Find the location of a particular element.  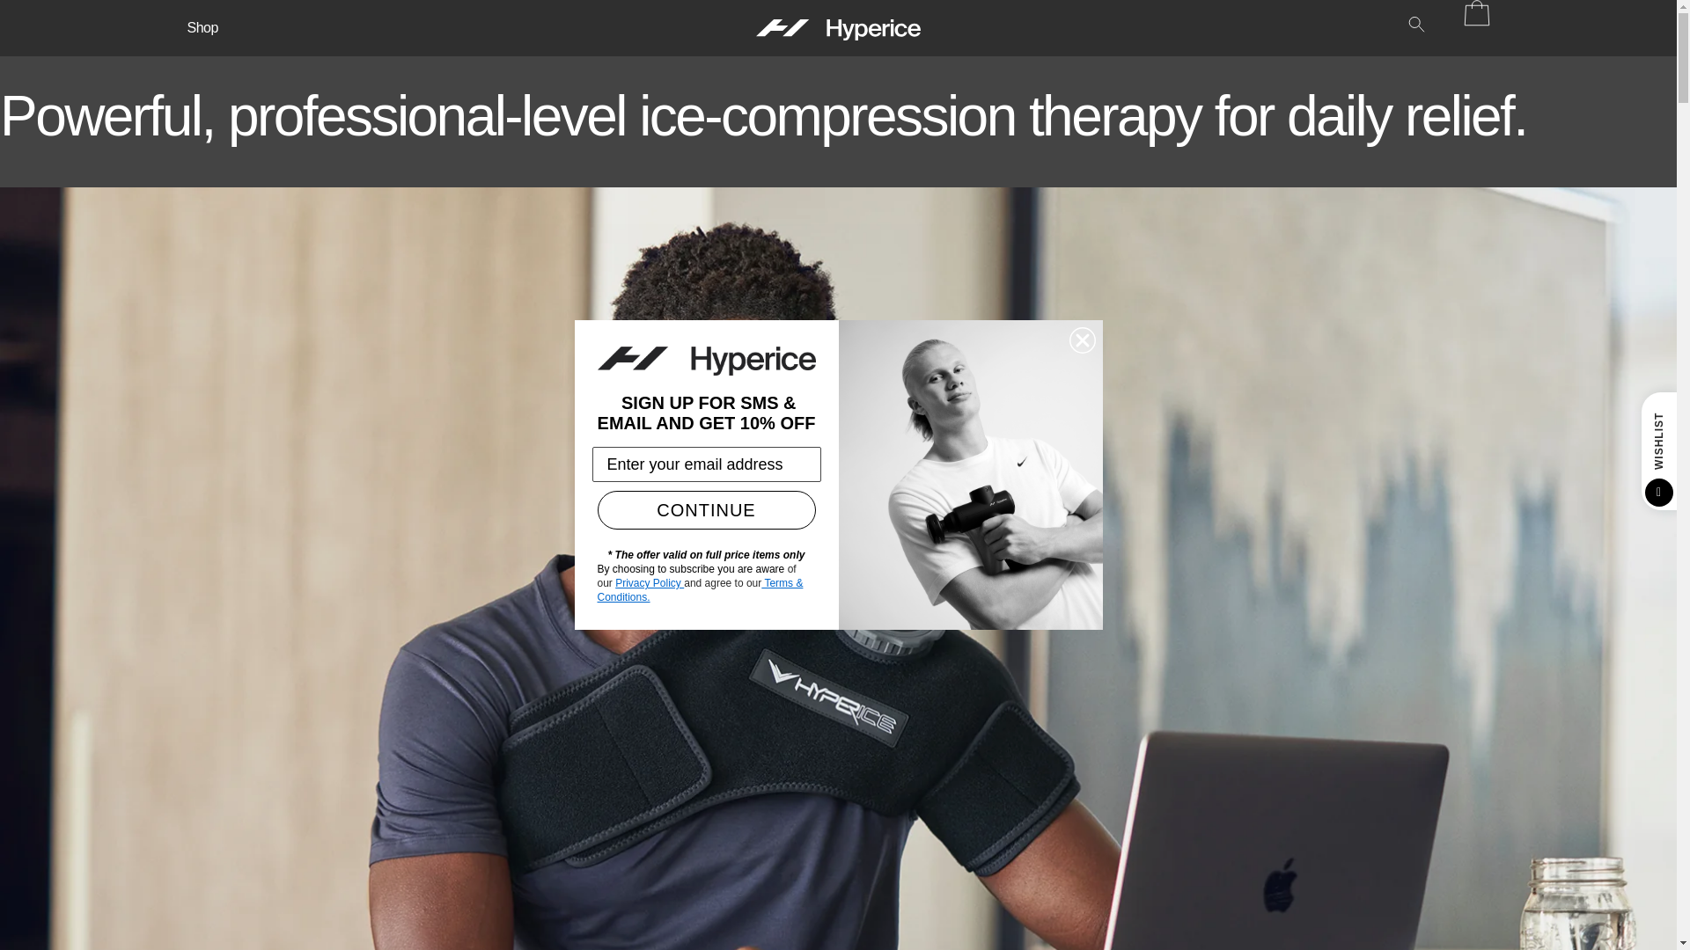

Shop is located at coordinates (202, 28).